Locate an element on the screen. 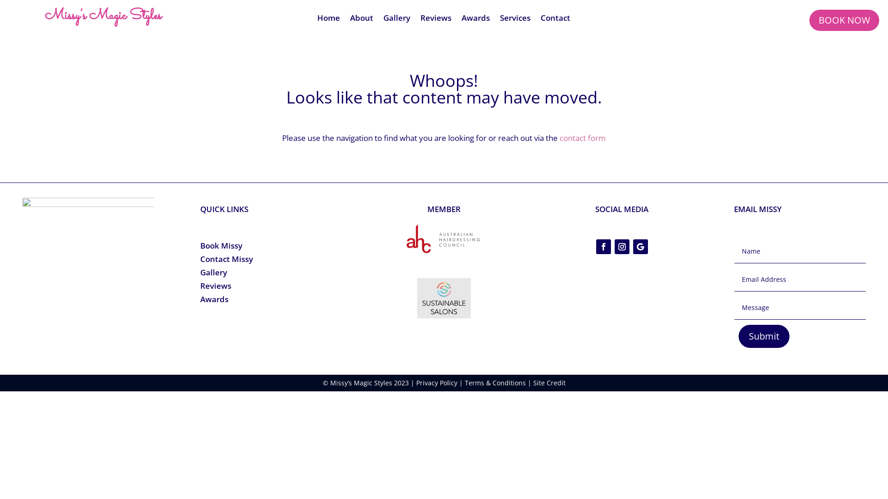 This screenshot has width=888, height=499. About is located at coordinates (362, 20).